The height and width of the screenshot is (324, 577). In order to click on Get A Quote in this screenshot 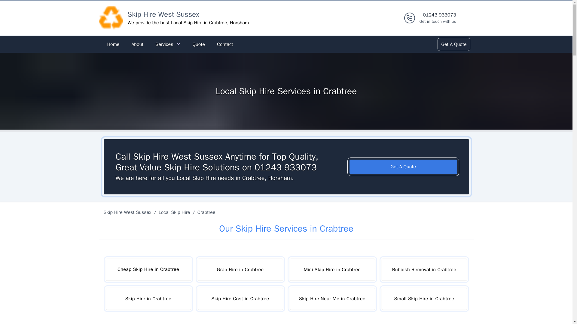, I will do `click(453, 44)`.